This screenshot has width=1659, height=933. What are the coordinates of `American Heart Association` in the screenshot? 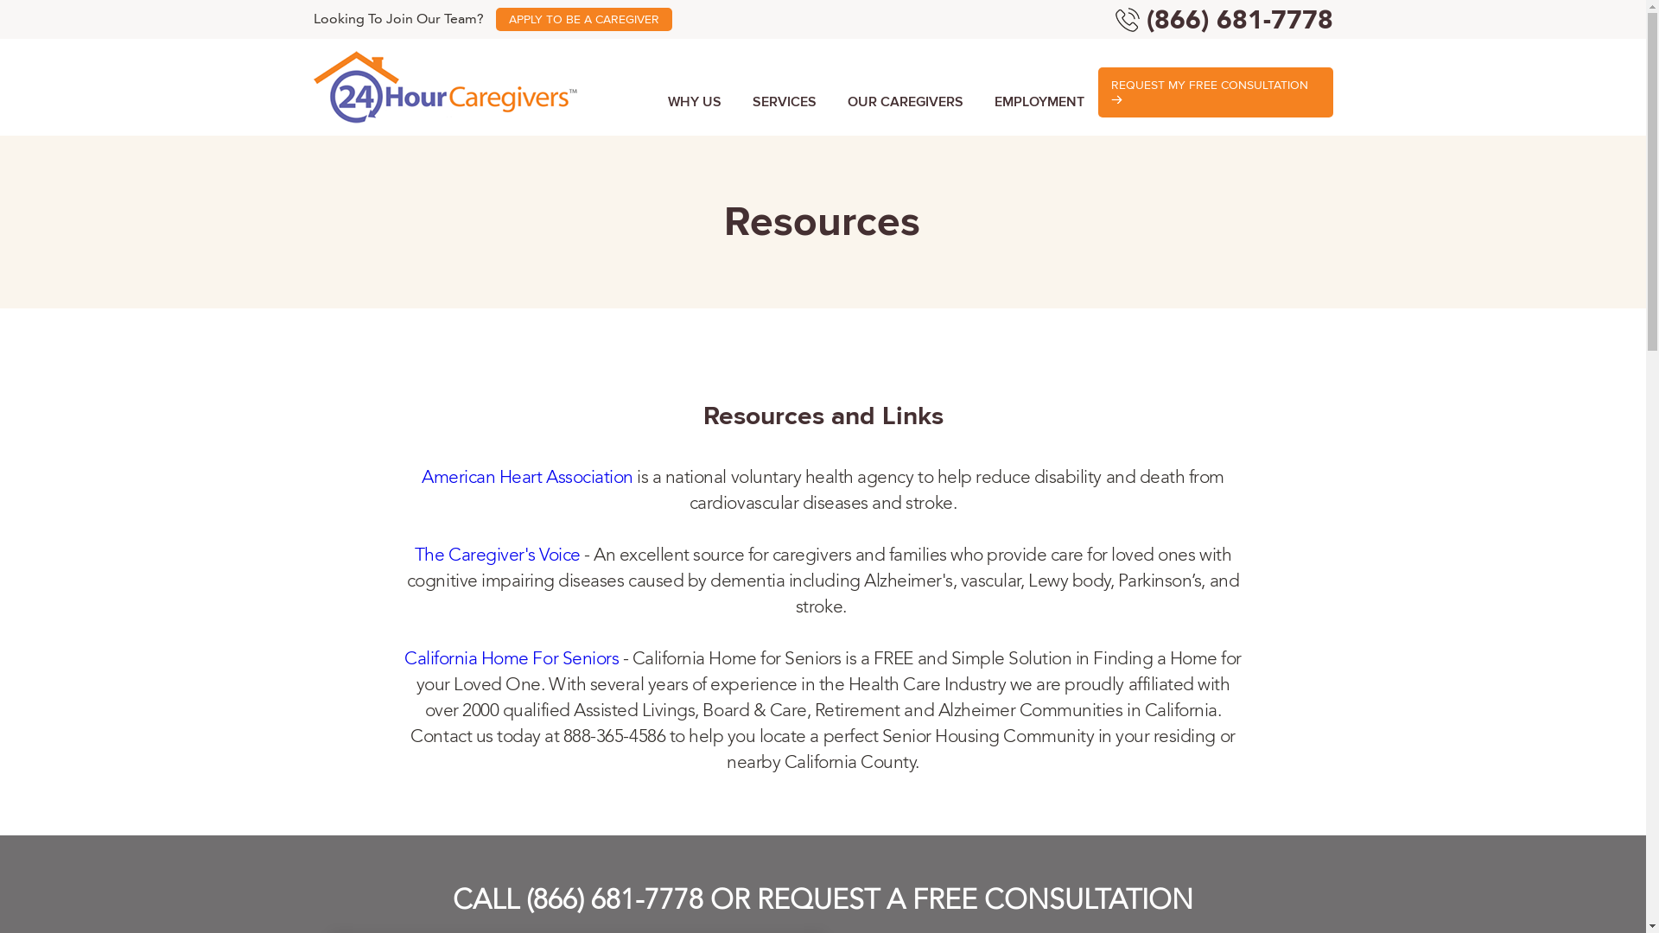 It's located at (527, 477).